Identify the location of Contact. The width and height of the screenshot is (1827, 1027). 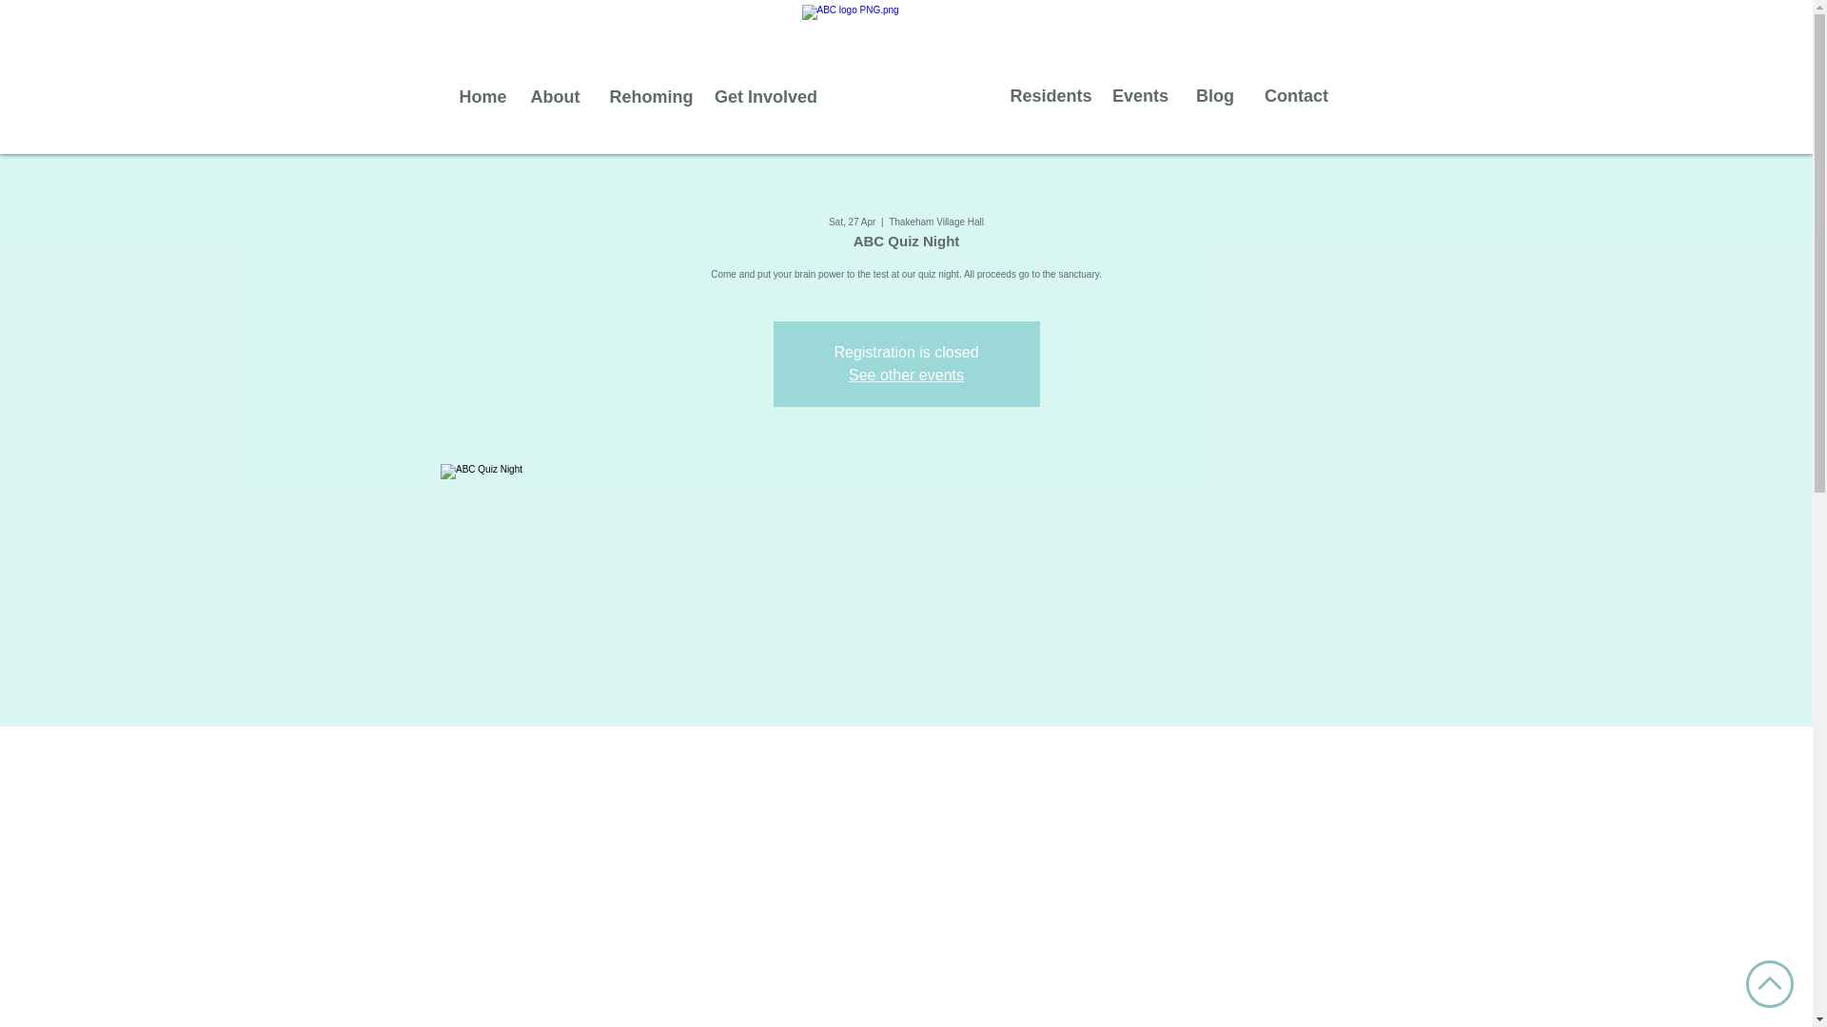
(1295, 97).